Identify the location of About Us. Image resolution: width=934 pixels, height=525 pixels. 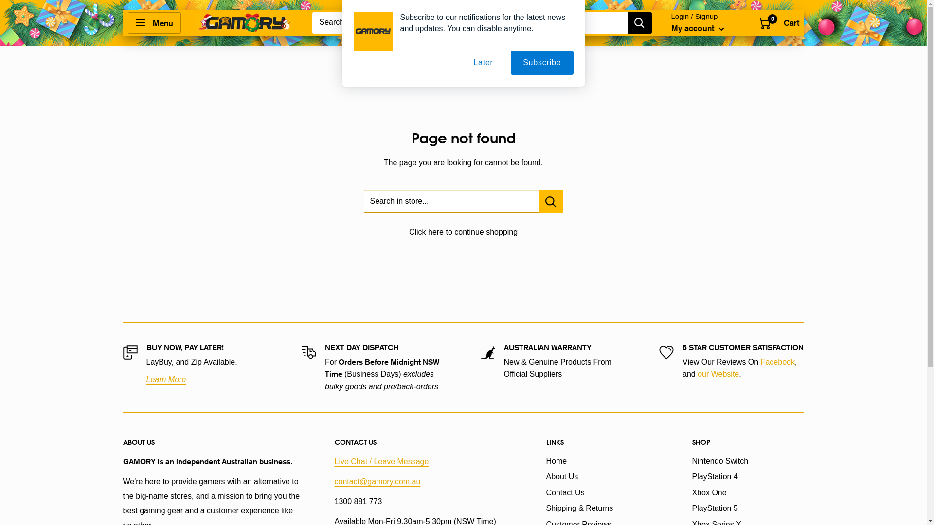
(602, 477).